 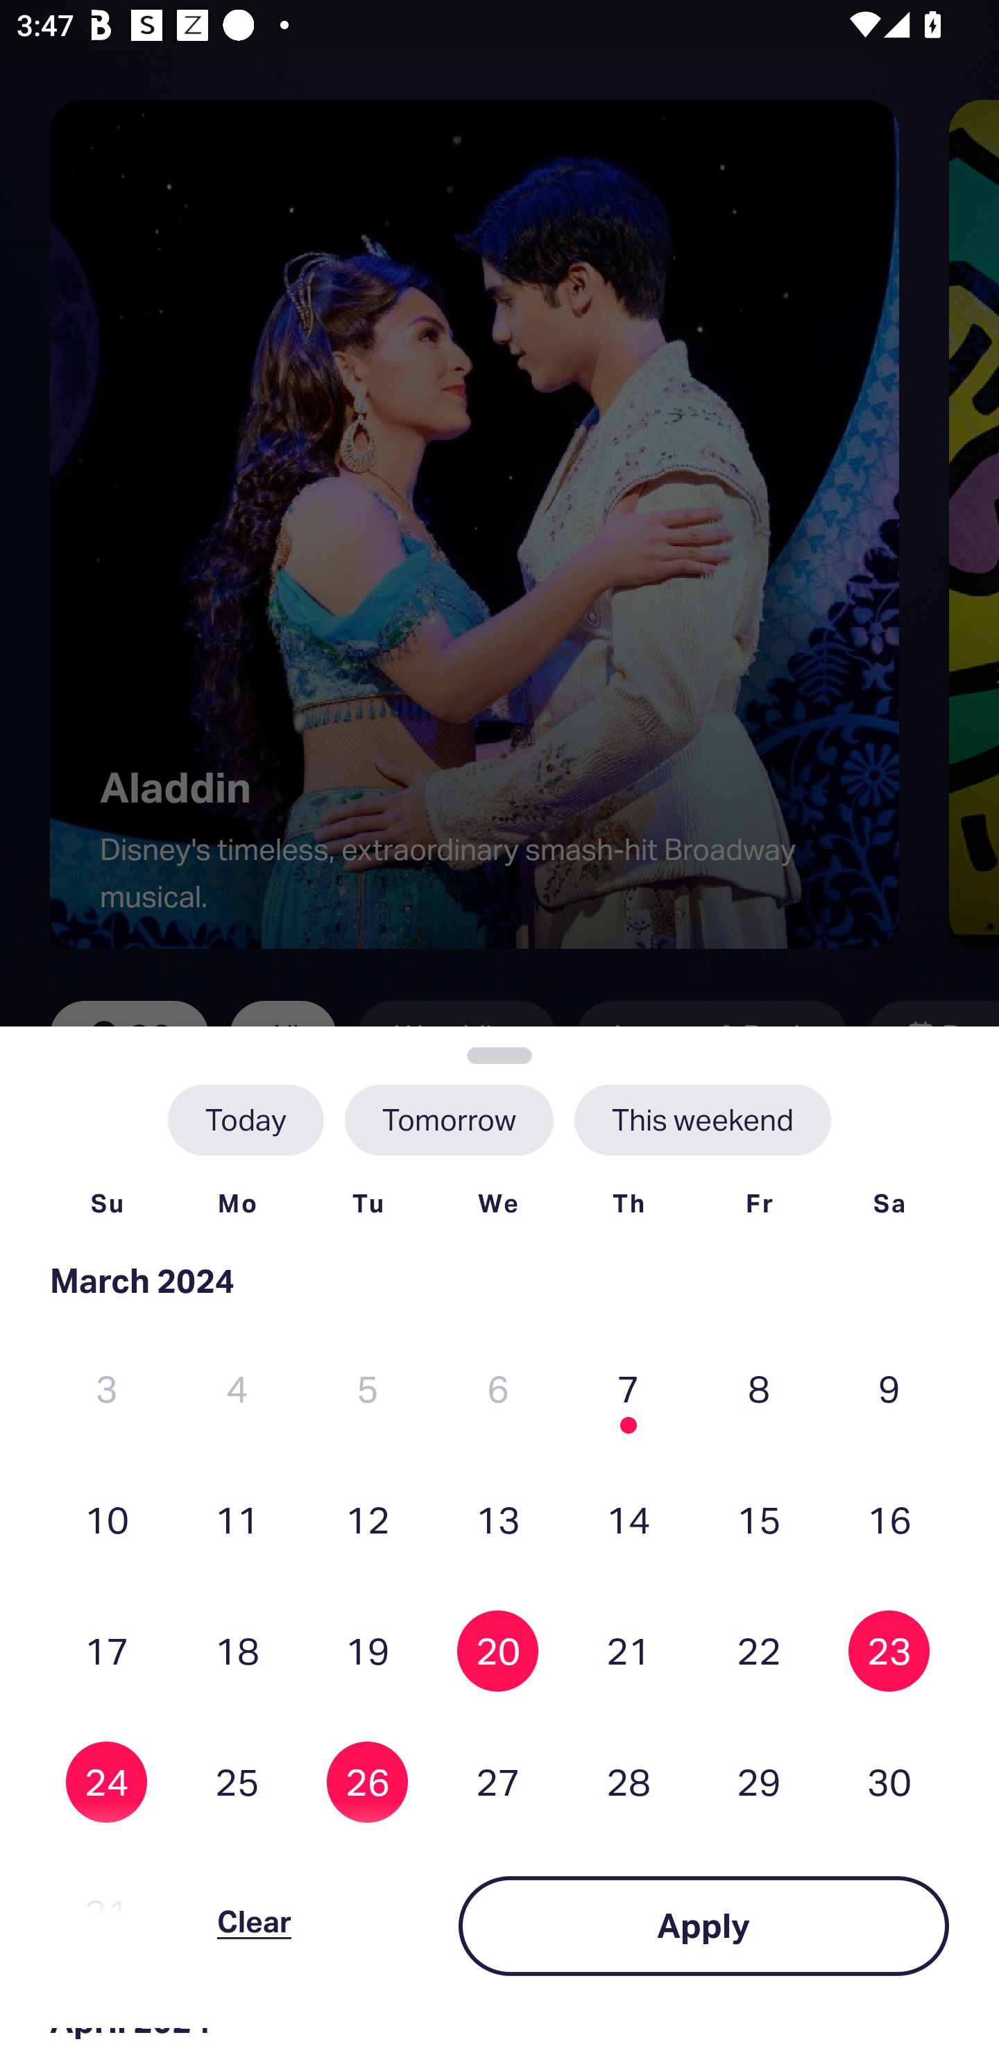 I want to click on 26, so click(x=368, y=1782).